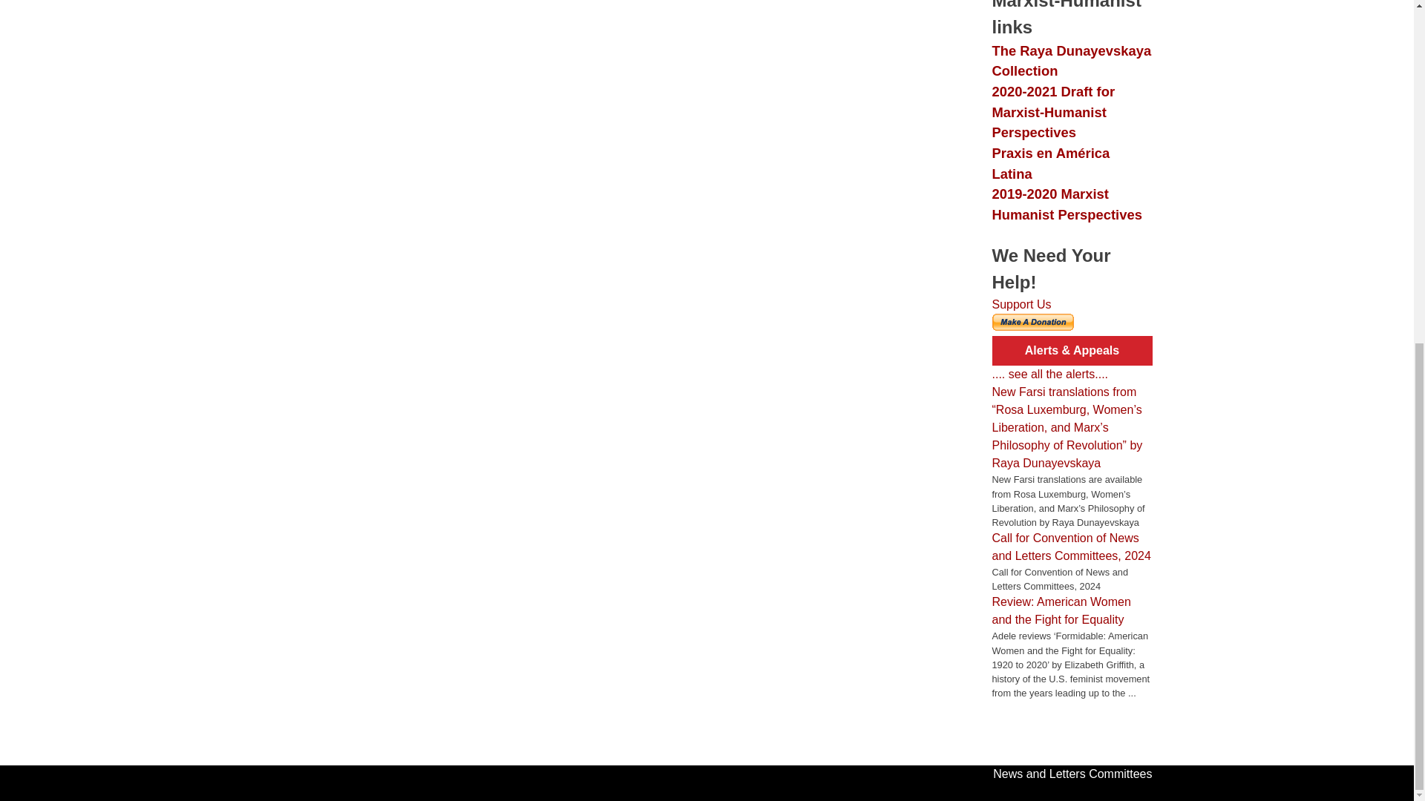  Describe the element at coordinates (1066, 204) in the screenshot. I see `2019-2020 Marxist Humanist Perspectives` at that location.